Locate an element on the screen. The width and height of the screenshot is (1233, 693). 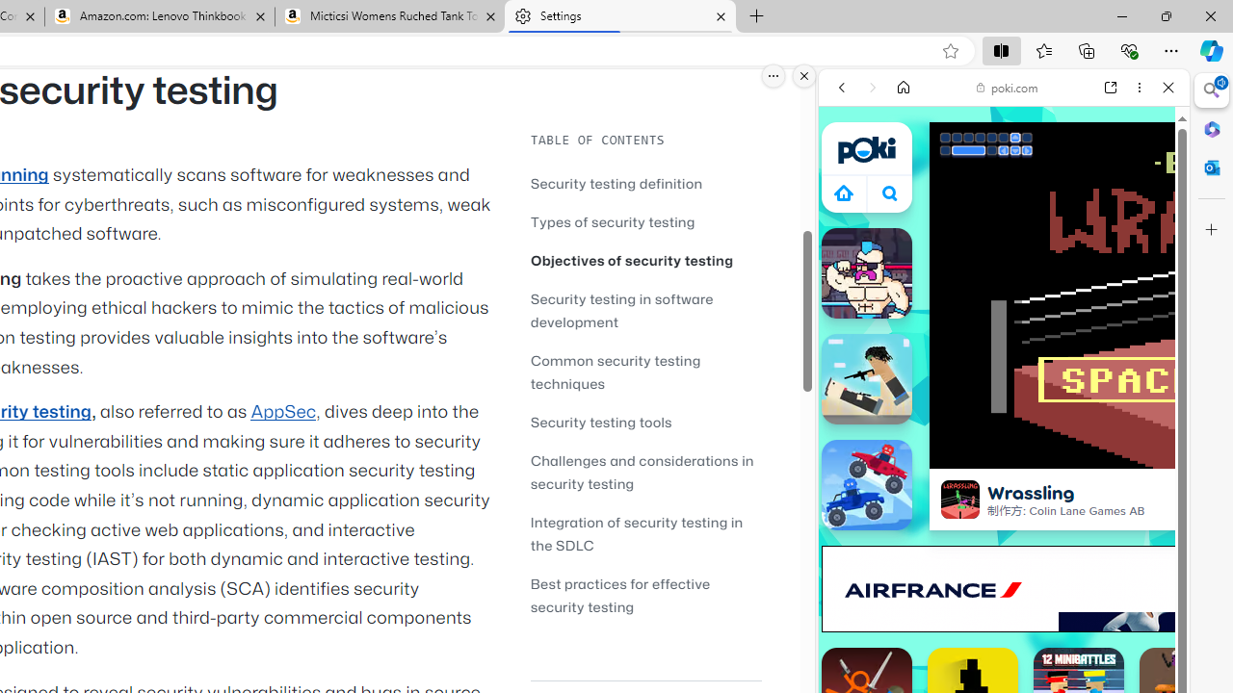
Class: B_5ykBA46kDOxiz_R9wm is located at coordinates (890, 192).